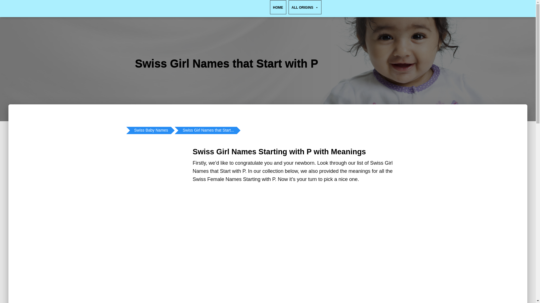 Image resolution: width=540 pixels, height=303 pixels. What do you see at coordinates (208, 130) in the screenshot?
I see `Swiss Girl Names that Start with P` at bounding box center [208, 130].